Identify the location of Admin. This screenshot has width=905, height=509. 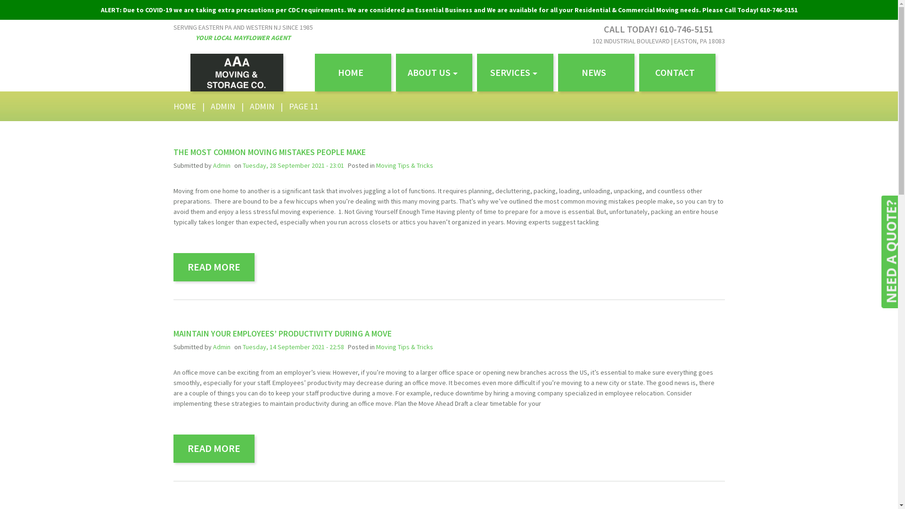
(222, 165).